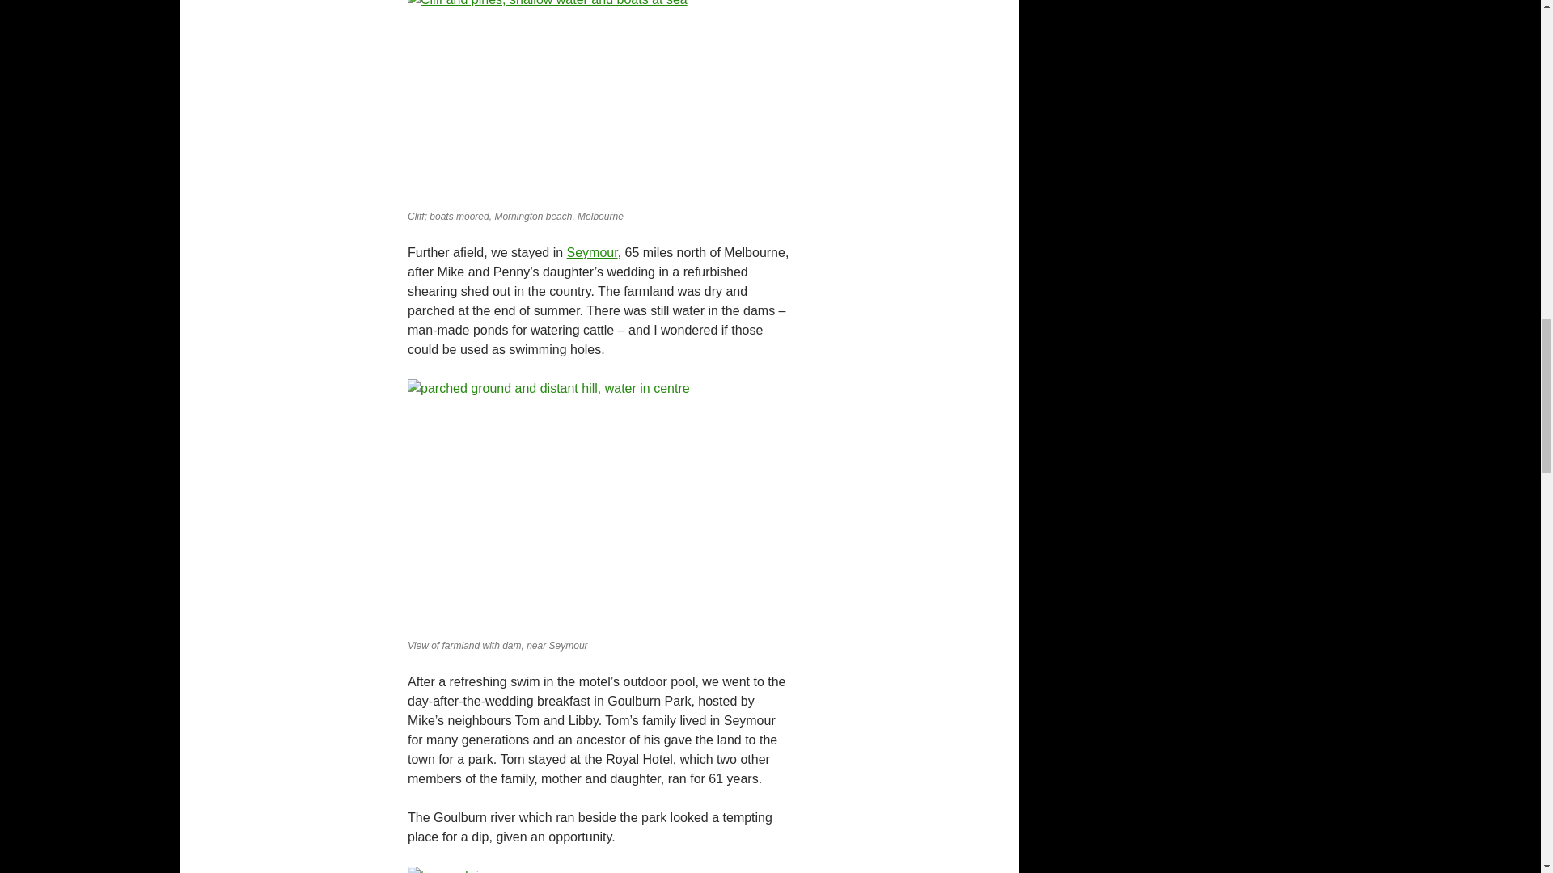 The height and width of the screenshot is (873, 1553). Describe the element at coordinates (592, 252) in the screenshot. I see `Seymour` at that location.